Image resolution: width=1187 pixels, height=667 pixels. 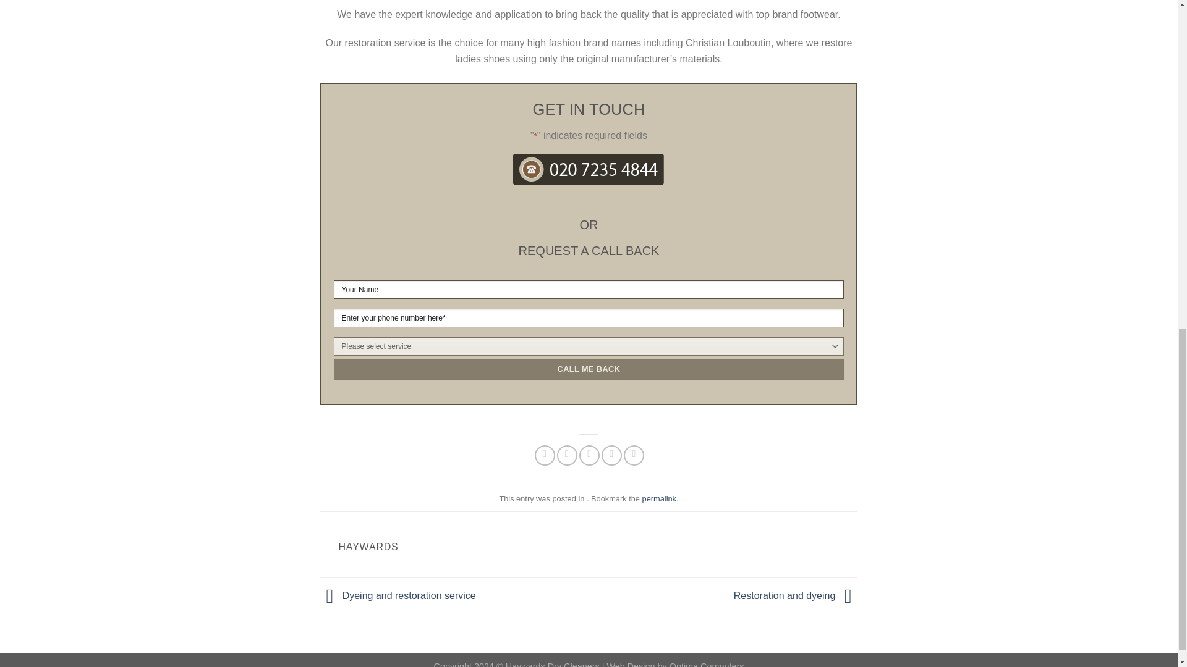 I want to click on Dyeing and restoration service, so click(x=398, y=595).